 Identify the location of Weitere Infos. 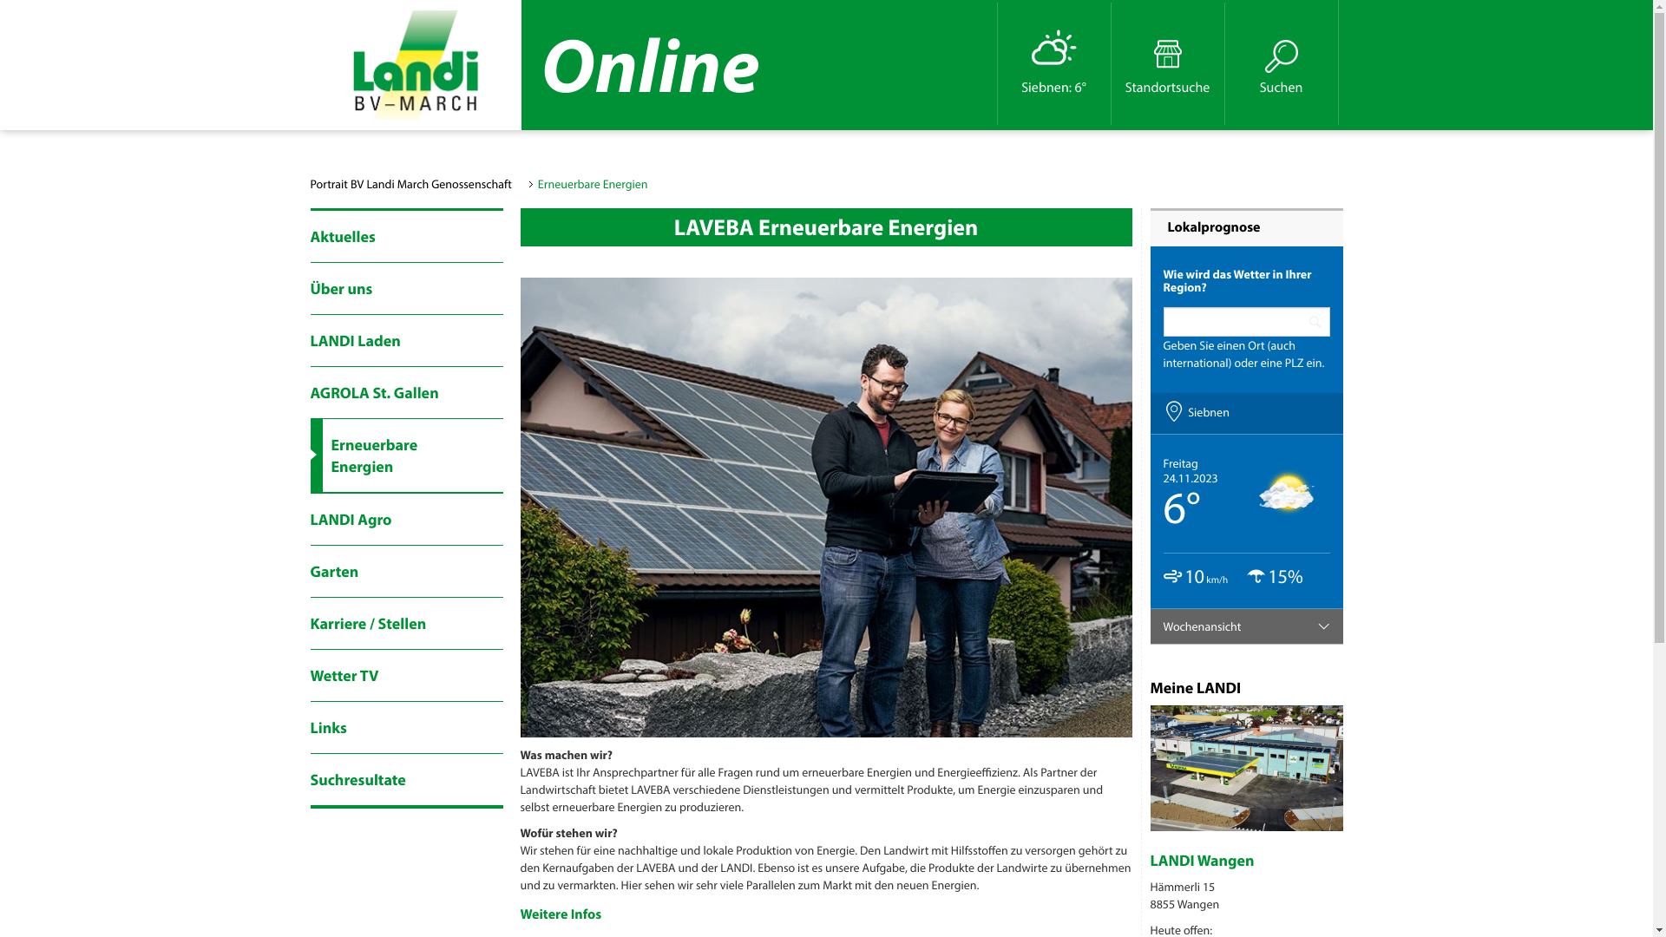
(561, 914).